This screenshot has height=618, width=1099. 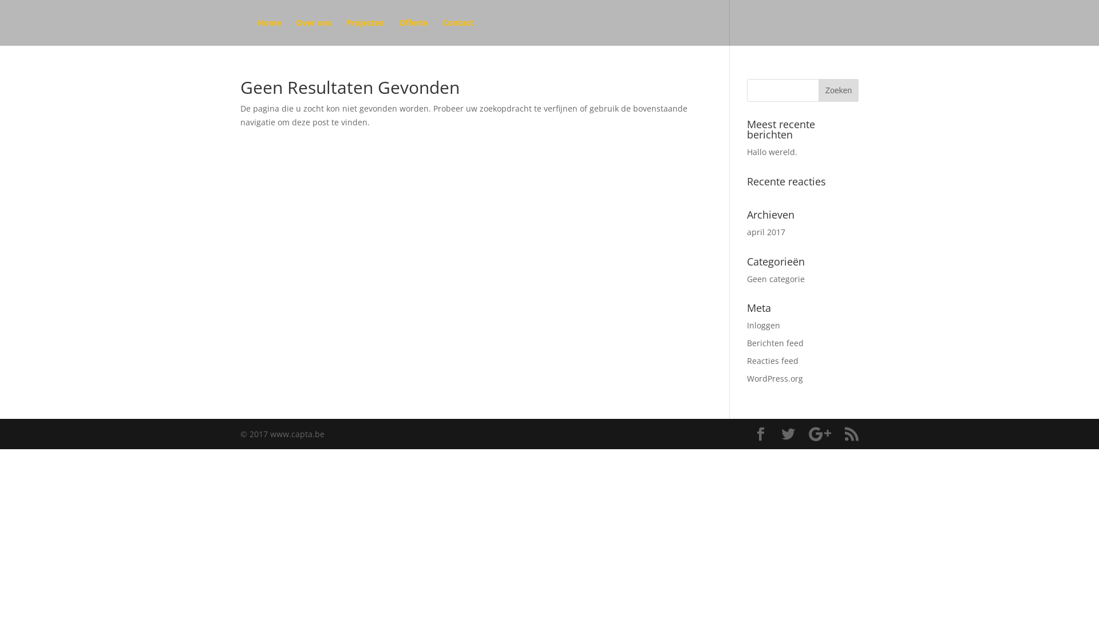 What do you see at coordinates (776, 279) in the screenshot?
I see `Geen categorie` at bounding box center [776, 279].